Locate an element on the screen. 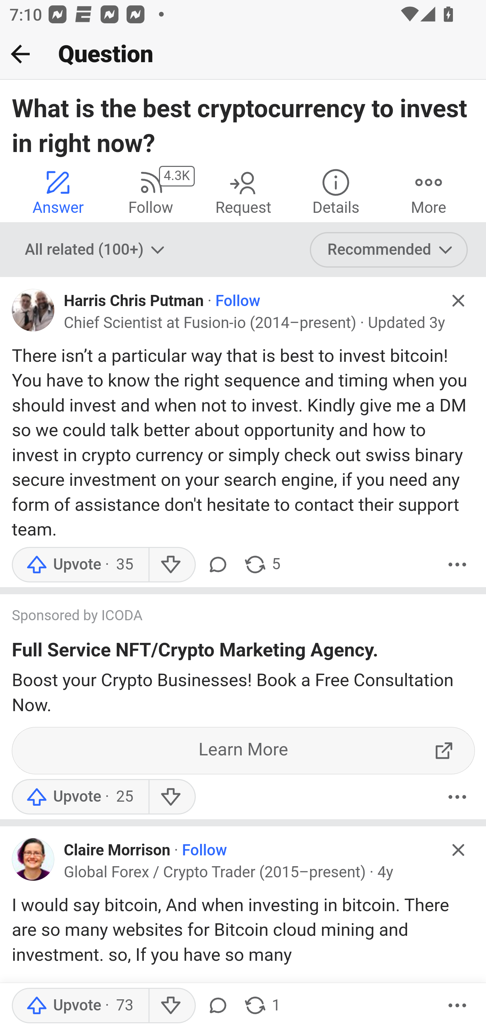 This screenshot has height=1027, width=486. 4.3K Follow is located at coordinates (151, 191).